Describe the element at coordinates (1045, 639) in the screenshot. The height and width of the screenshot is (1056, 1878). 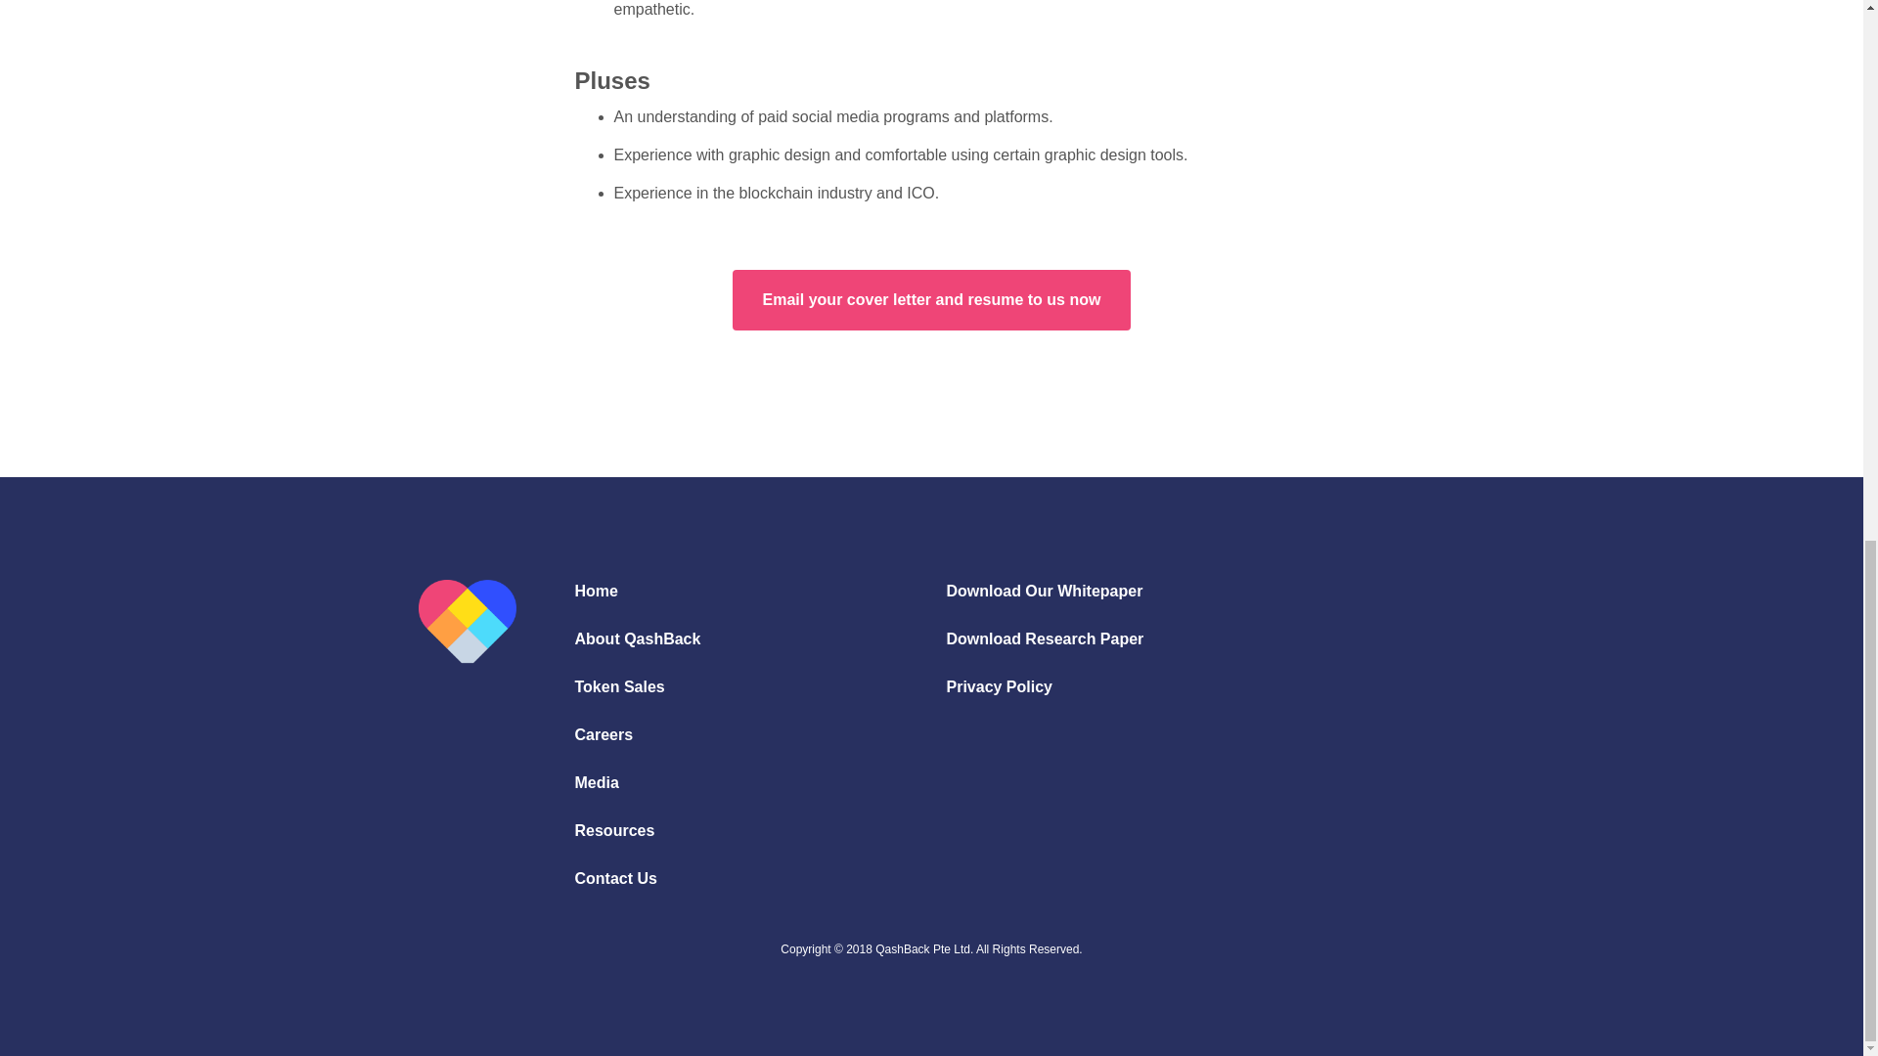
I see `Download Research Paper` at that location.